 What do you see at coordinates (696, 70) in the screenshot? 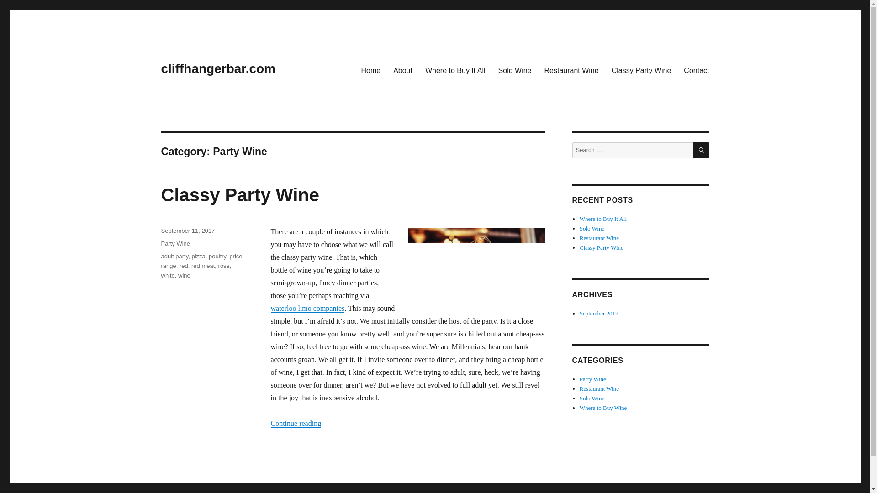
I see `Contact` at bounding box center [696, 70].